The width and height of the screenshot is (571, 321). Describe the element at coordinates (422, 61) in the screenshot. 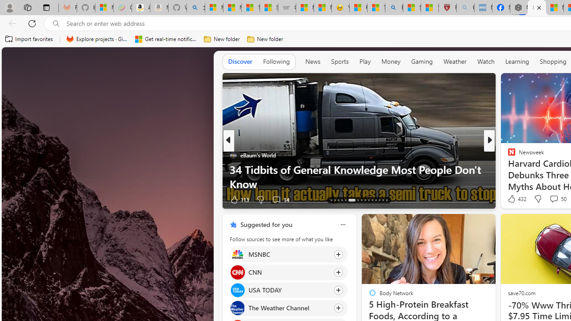

I see `Gaming` at that location.